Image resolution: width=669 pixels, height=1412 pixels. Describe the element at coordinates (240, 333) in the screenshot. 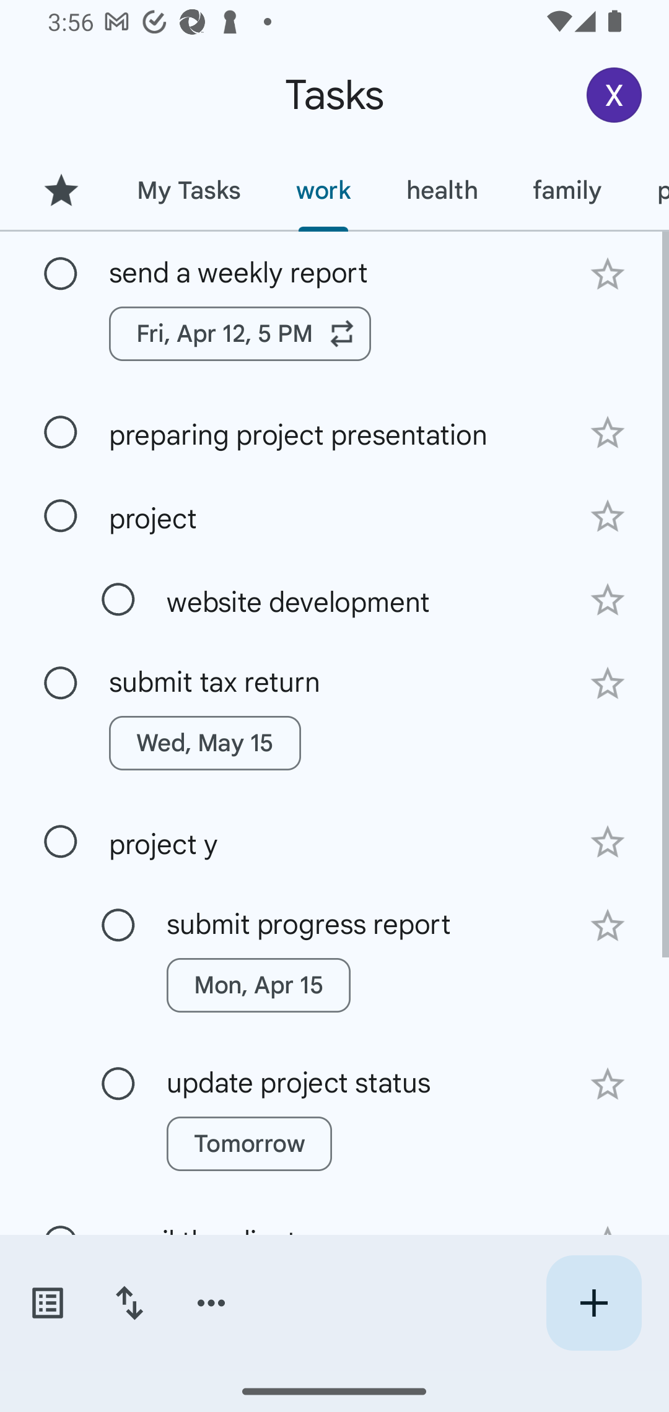

I see `Fri, Apr 12, 5 PM` at that location.